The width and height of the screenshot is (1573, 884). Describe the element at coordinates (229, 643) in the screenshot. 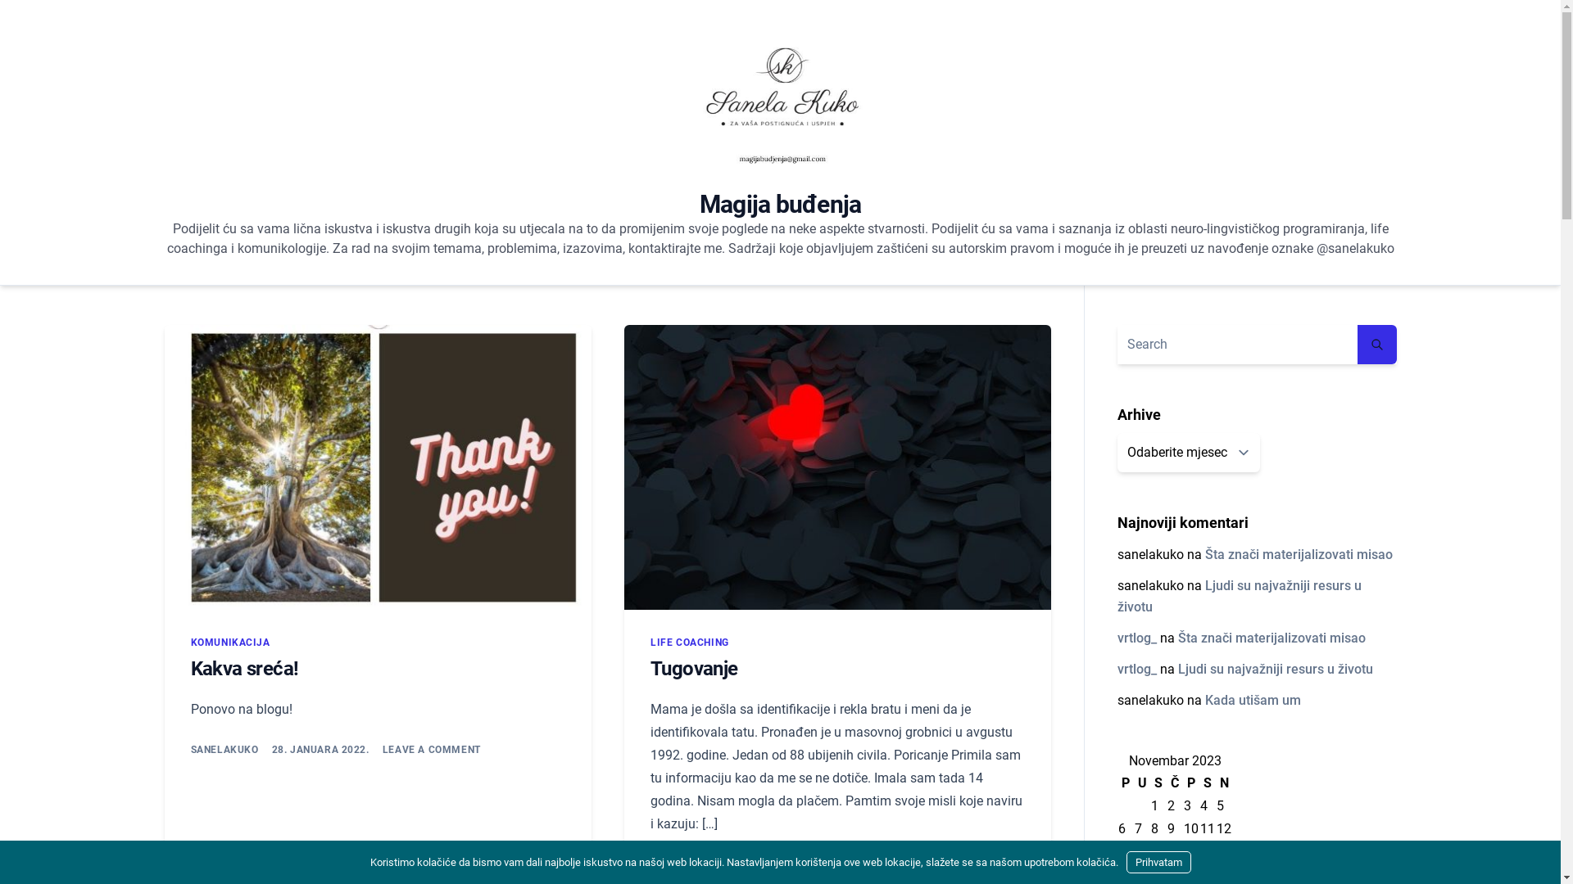

I see `KOMUNIKACIJA` at that location.